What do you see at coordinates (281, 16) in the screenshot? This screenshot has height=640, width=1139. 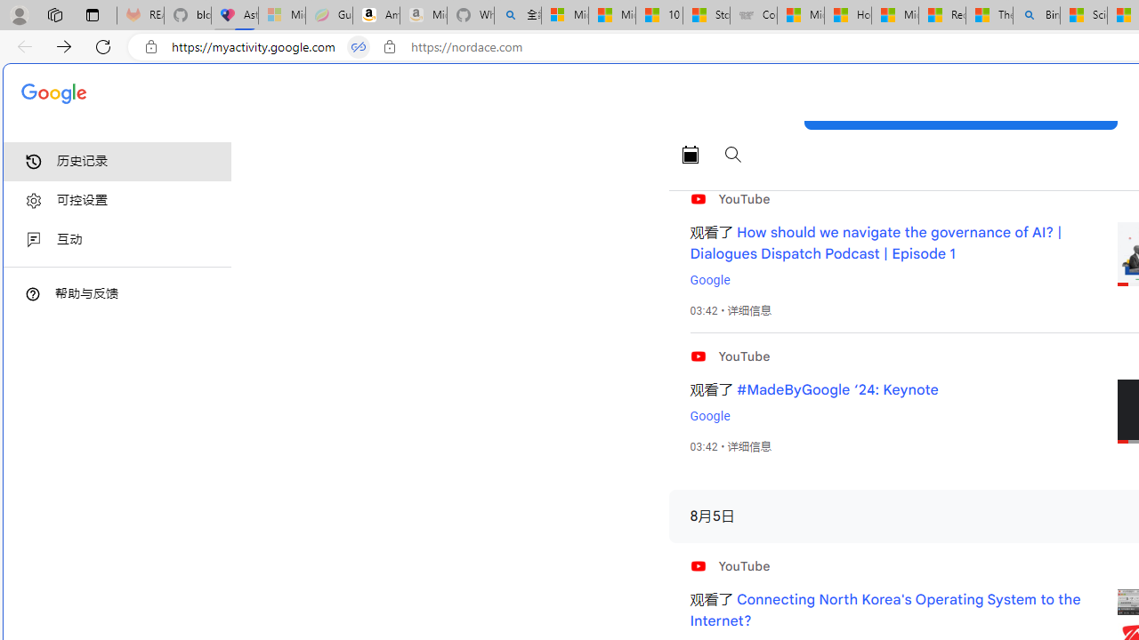 I see `Microsoft-Report a Concern to Bing - Sleeping` at bounding box center [281, 16].